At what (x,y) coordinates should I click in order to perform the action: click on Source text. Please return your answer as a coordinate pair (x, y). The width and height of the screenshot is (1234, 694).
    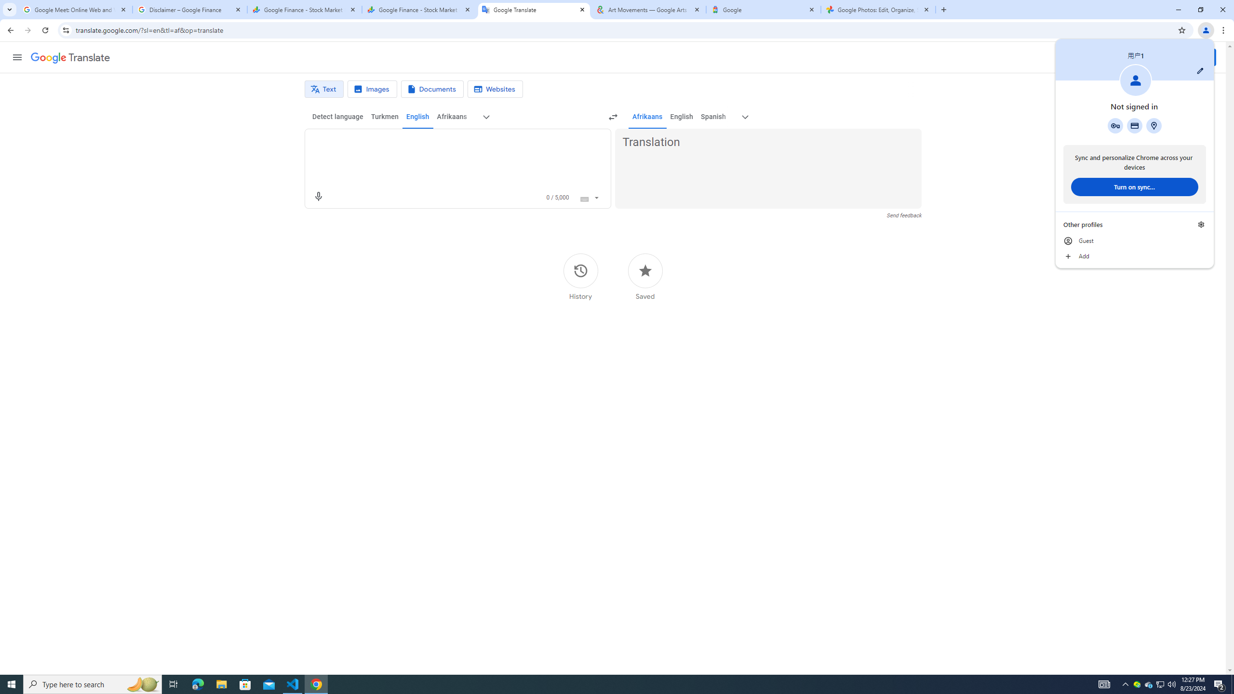
    Looking at the image, I should click on (449, 143).